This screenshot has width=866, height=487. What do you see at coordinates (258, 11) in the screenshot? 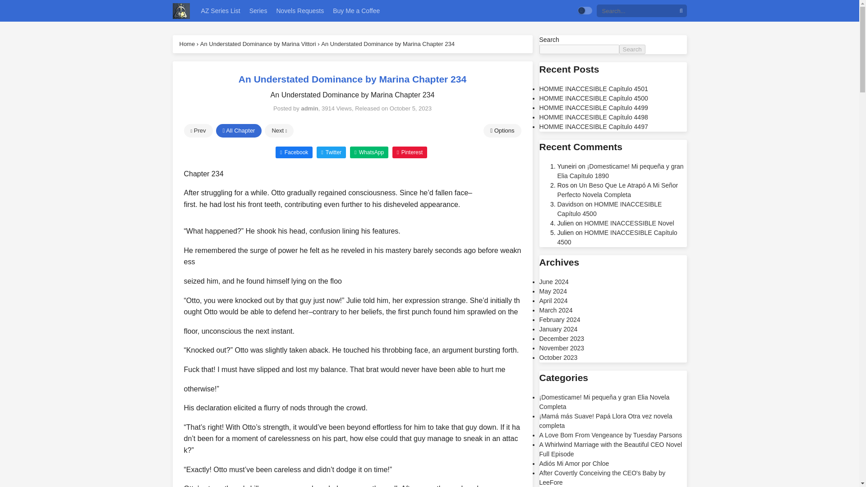
I see `Series` at bounding box center [258, 11].